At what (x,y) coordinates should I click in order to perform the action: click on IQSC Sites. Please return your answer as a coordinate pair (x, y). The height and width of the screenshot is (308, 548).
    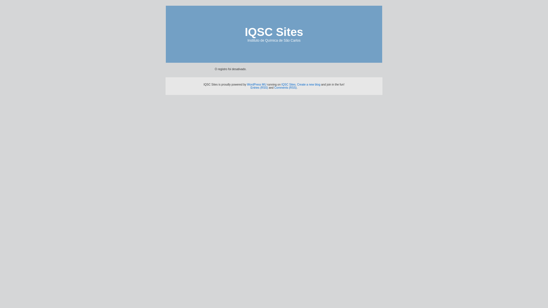
    Looking at the image, I should click on (288, 84).